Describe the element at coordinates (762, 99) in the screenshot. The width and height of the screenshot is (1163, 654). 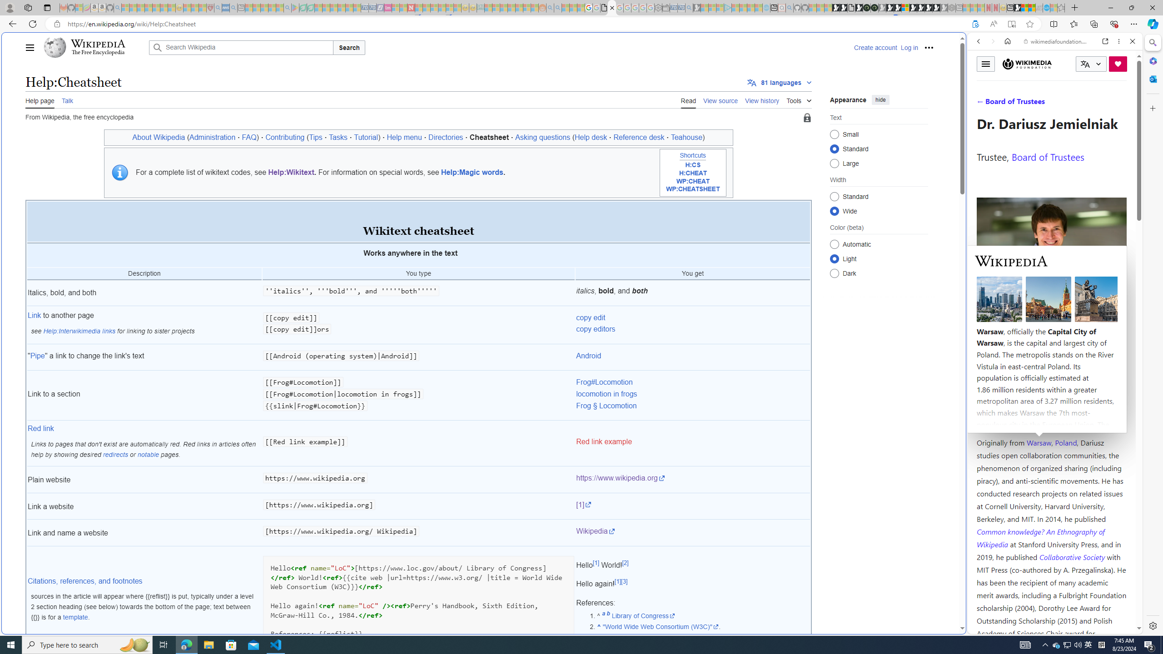
I see `View history` at that location.